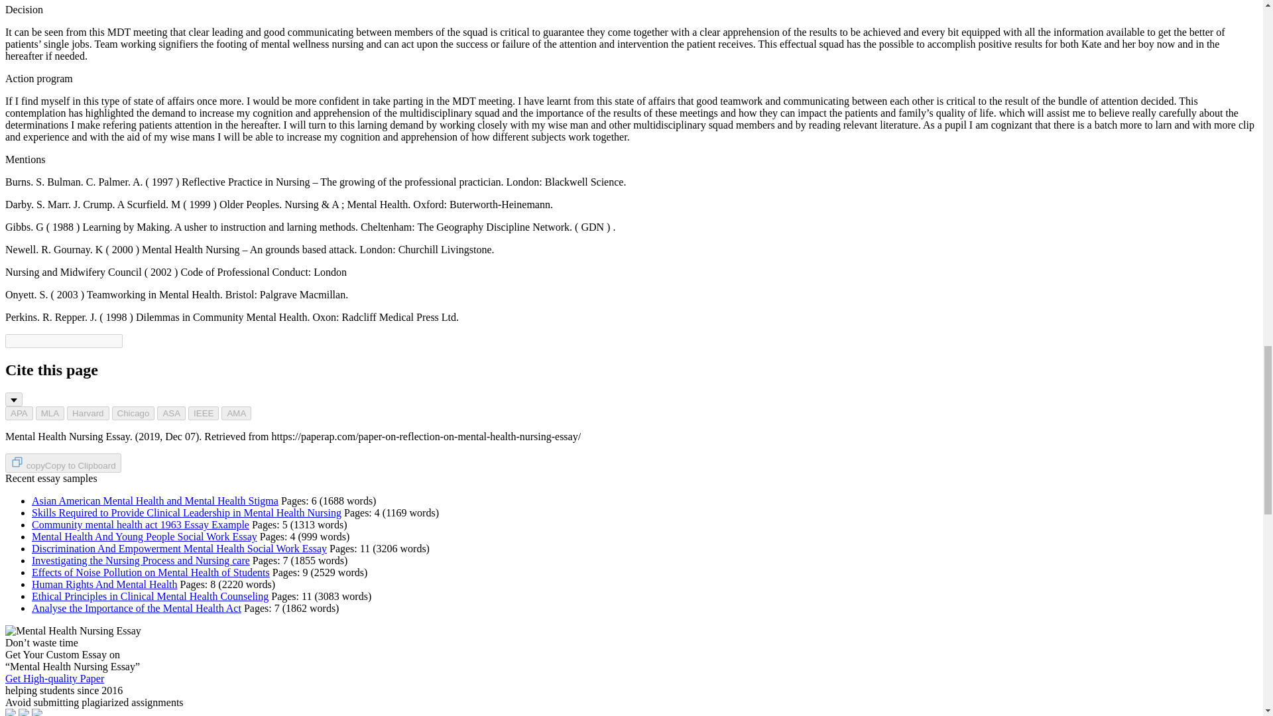 The width and height of the screenshot is (1273, 716). Describe the element at coordinates (141, 525) in the screenshot. I see `Community mental health act 1963 Essay Example` at that location.